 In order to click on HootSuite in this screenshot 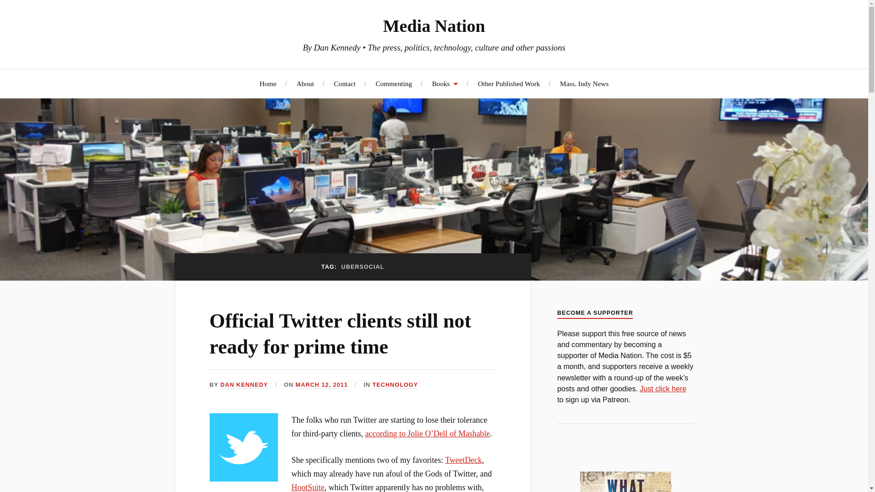, I will do `click(308, 487)`.